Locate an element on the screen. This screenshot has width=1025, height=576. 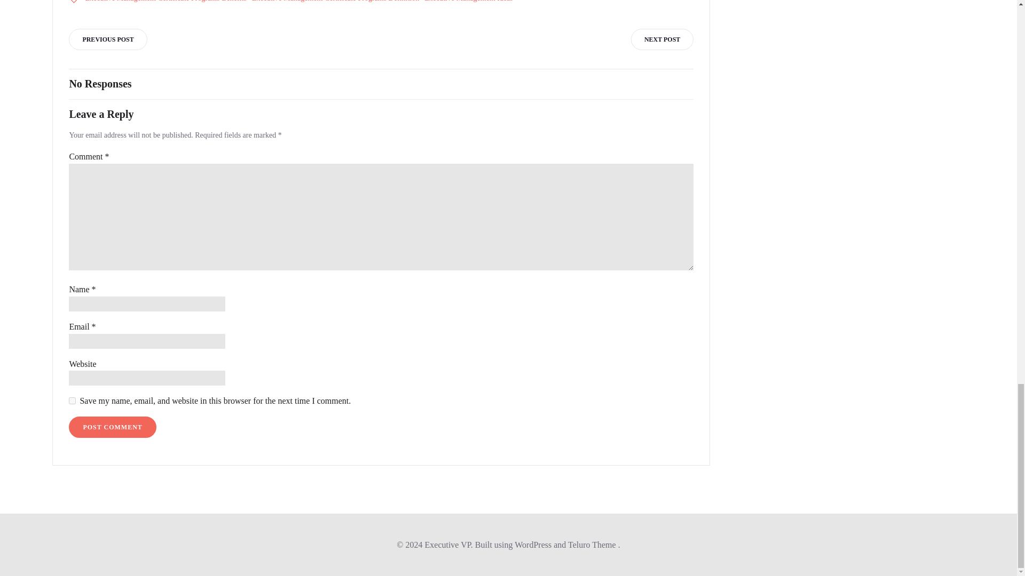
Tag: Executive Management Certificate Programs Benefits is located at coordinates (165, 2).